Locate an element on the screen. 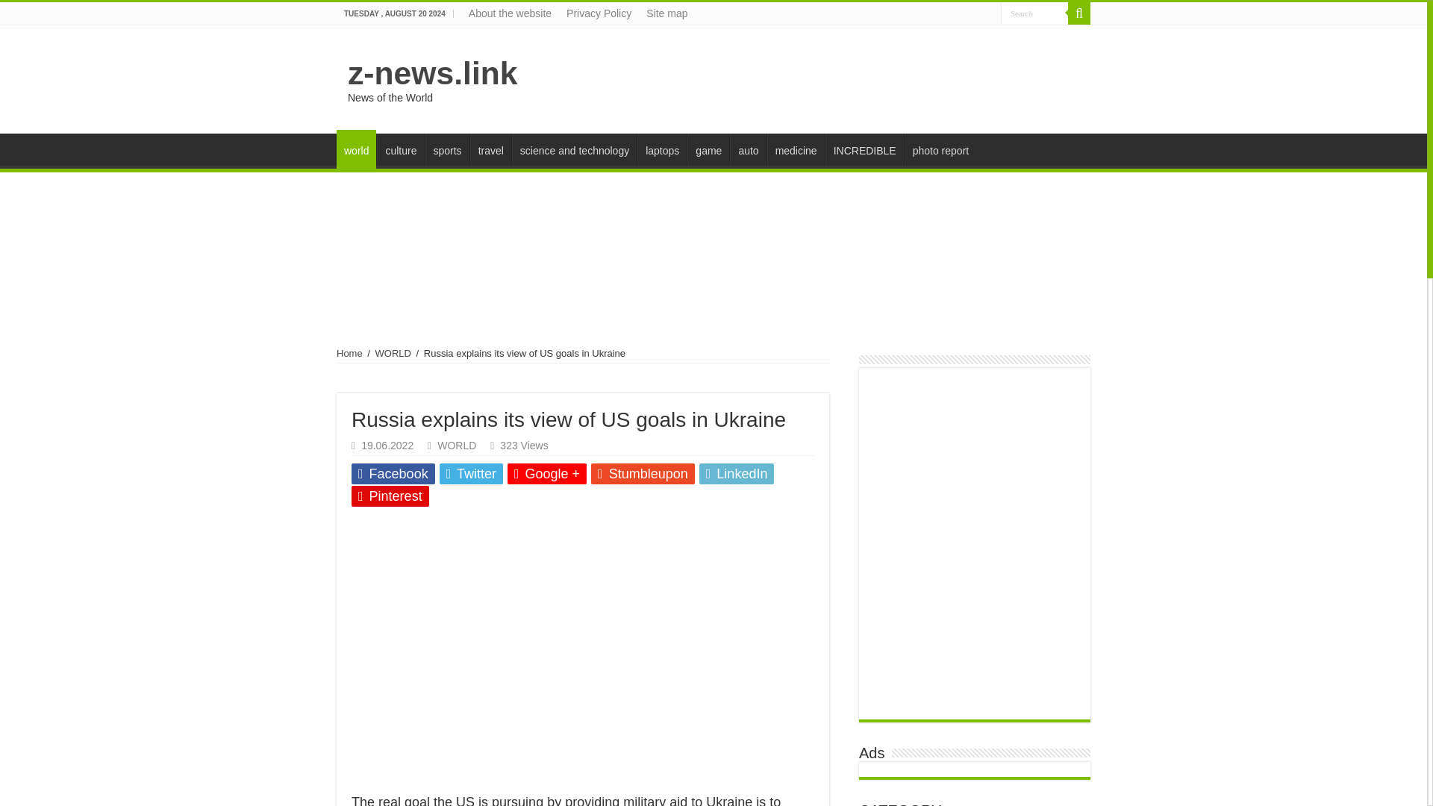 The image size is (1433, 806). About the website is located at coordinates (510, 13).